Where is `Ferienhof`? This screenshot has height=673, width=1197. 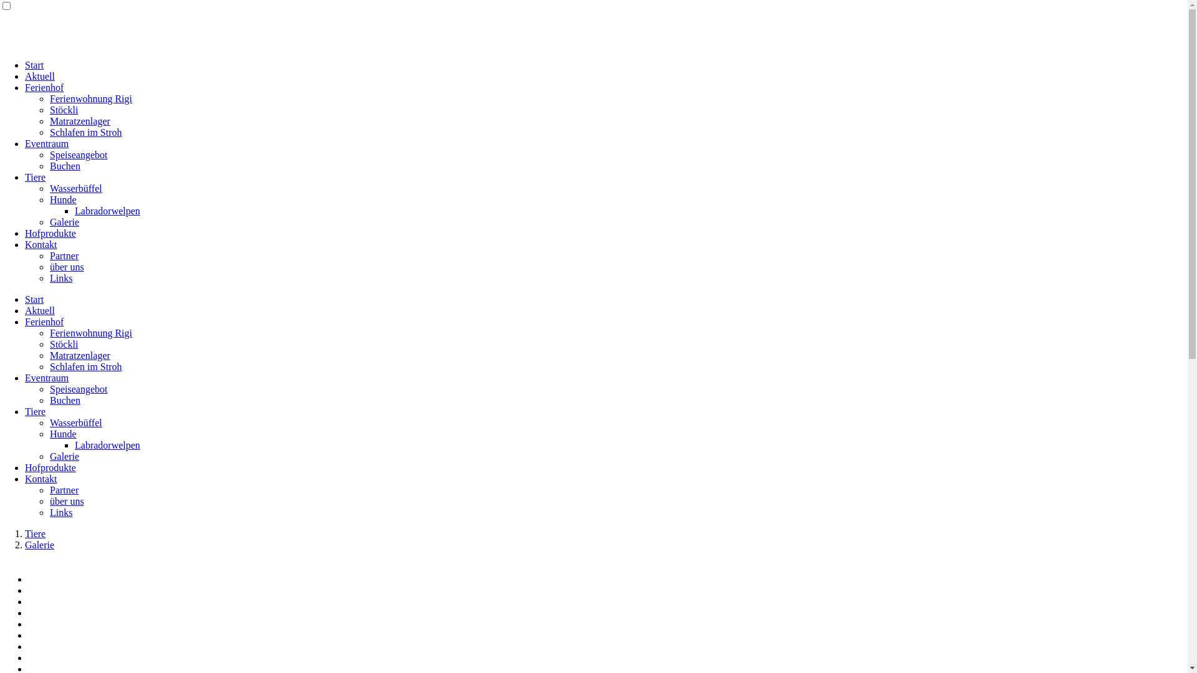
Ferienhof is located at coordinates (44, 322).